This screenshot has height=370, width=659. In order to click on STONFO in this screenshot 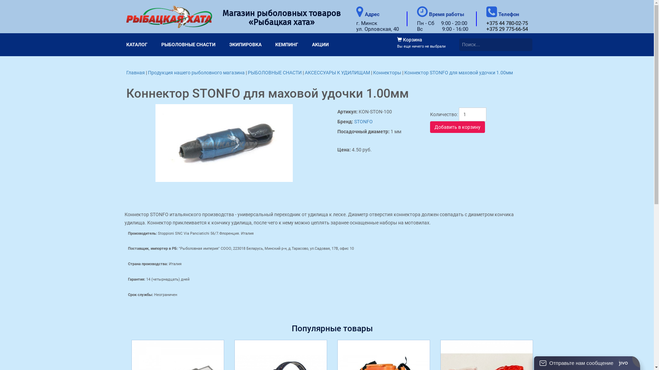, I will do `click(363, 122)`.